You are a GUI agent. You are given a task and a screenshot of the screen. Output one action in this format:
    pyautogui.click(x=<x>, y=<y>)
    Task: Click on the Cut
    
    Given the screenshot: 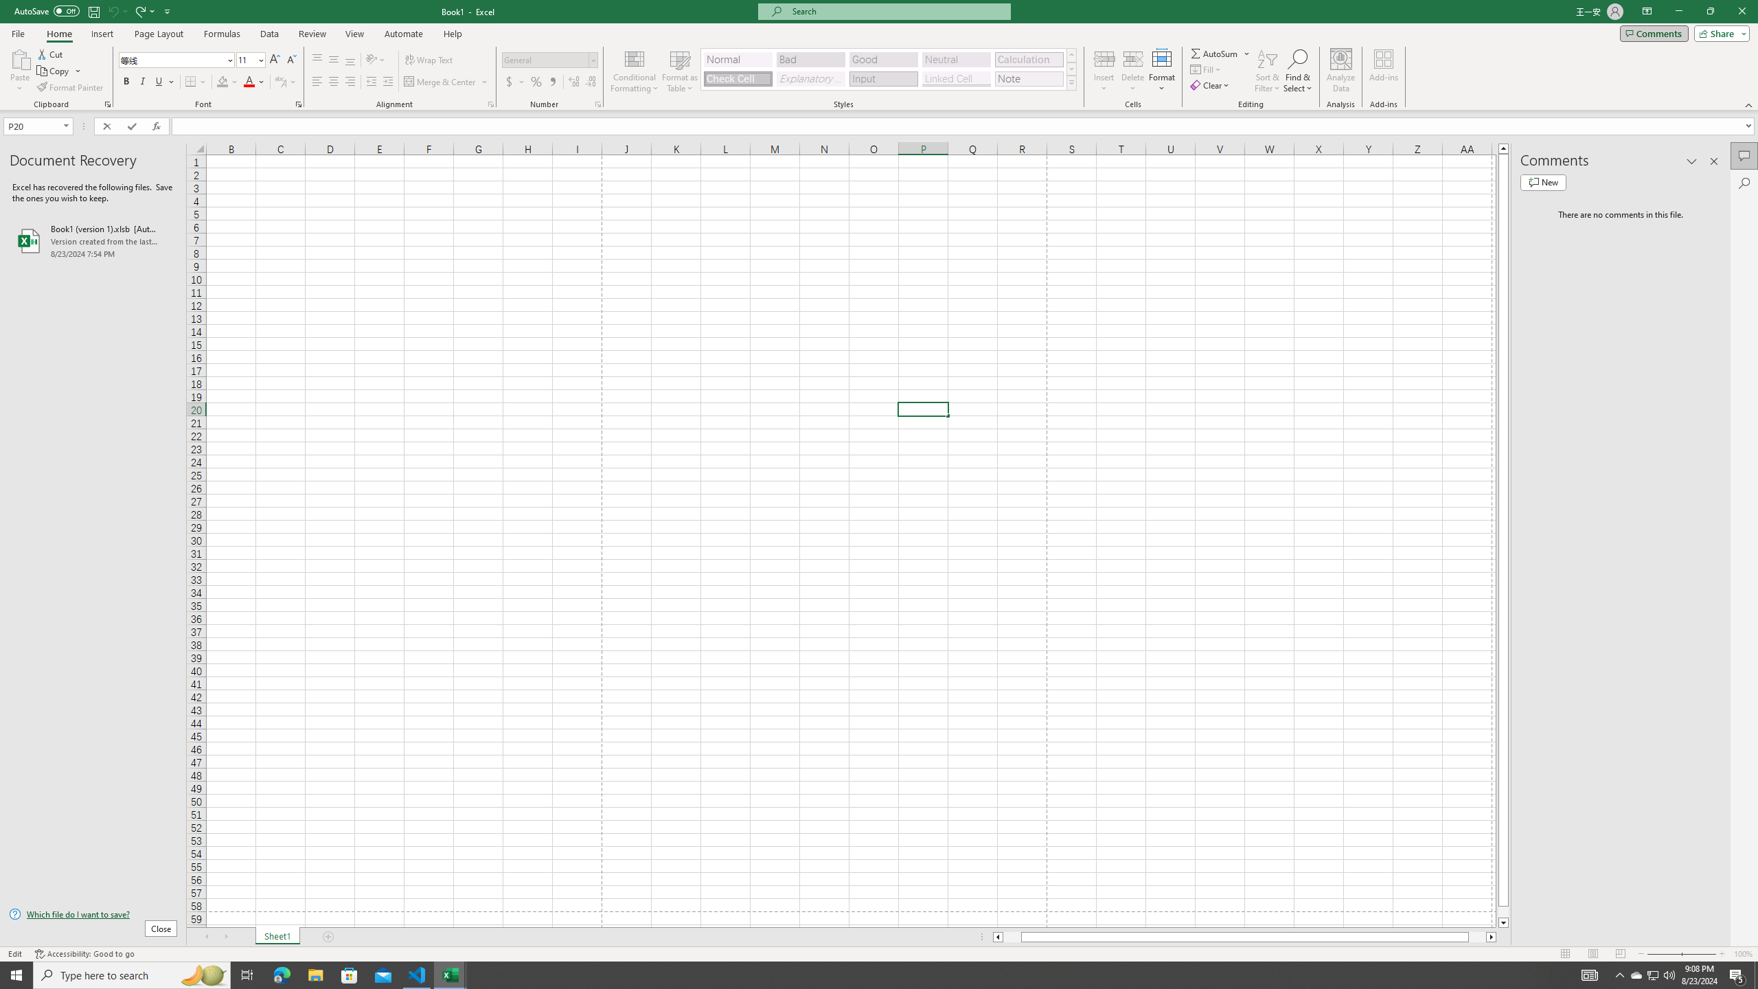 What is the action you would take?
    pyautogui.click(x=51, y=54)
    